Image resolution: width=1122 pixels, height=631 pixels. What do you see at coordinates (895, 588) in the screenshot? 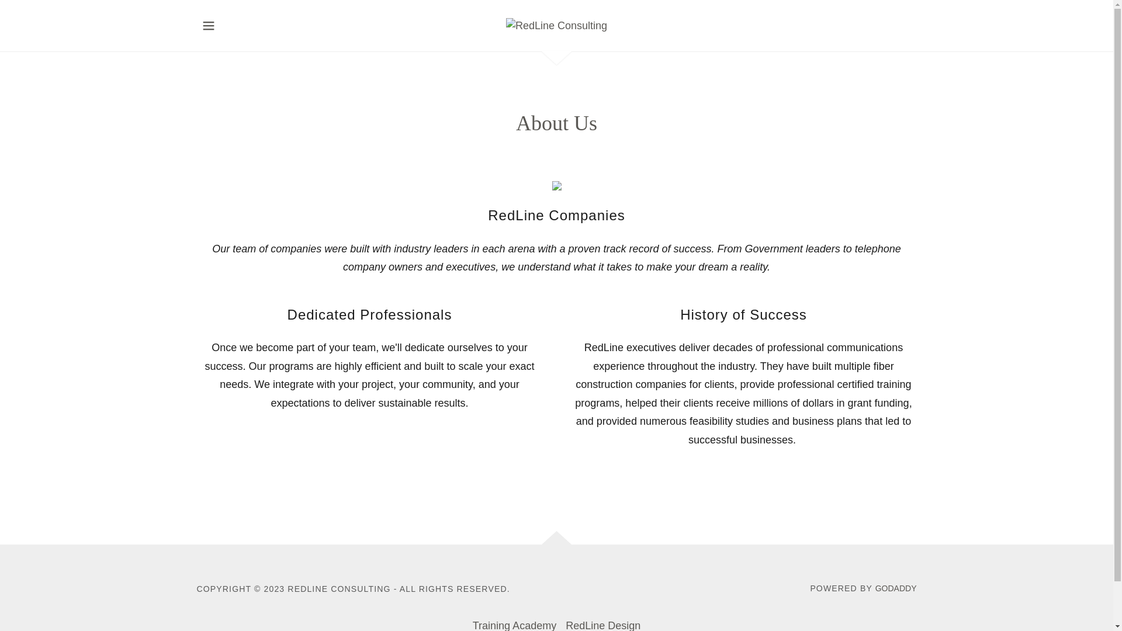
I see `GODADDY` at bounding box center [895, 588].